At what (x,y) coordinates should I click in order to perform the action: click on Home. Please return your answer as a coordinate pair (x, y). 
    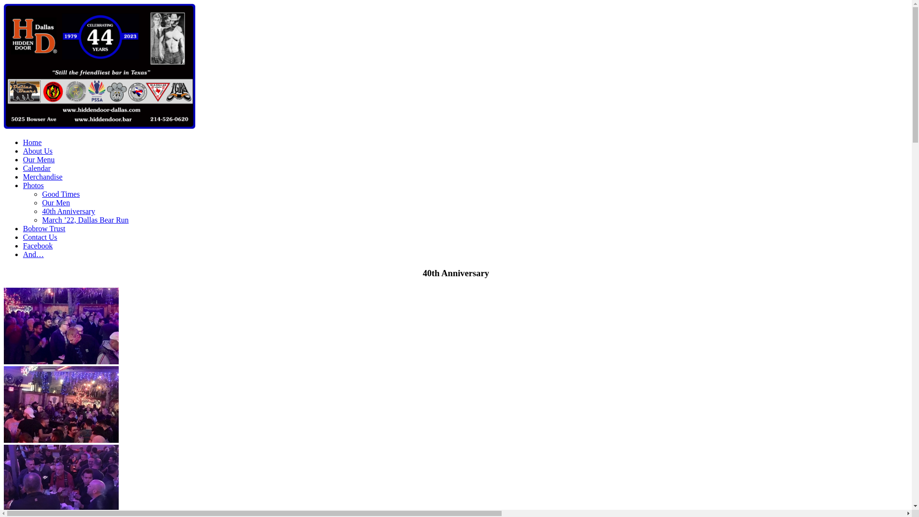
    Looking at the image, I should click on (33, 143).